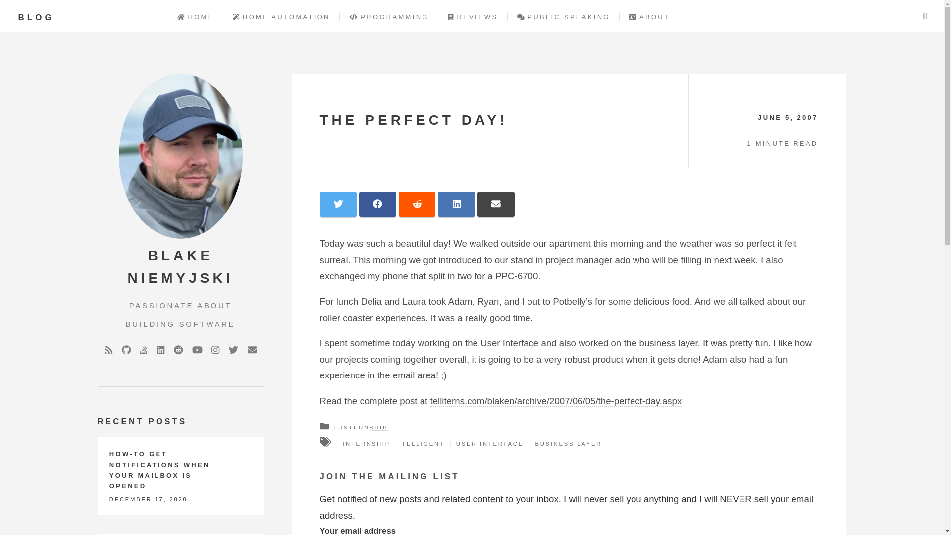 Image resolution: width=951 pixels, height=535 pixels. What do you see at coordinates (197, 350) in the screenshot?
I see `YouTube` at bounding box center [197, 350].